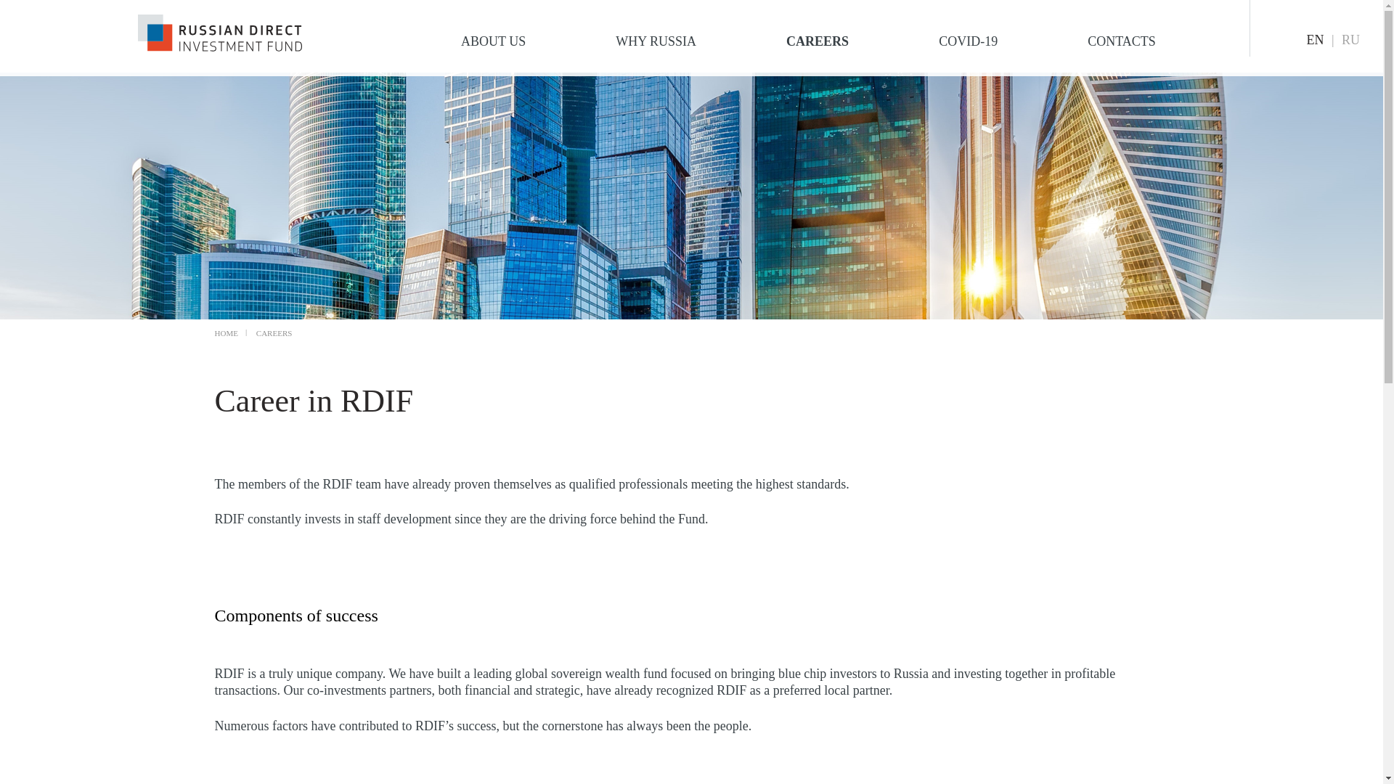 Image resolution: width=1394 pixels, height=784 pixels. Describe the element at coordinates (968, 41) in the screenshot. I see `COVID-19` at that location.